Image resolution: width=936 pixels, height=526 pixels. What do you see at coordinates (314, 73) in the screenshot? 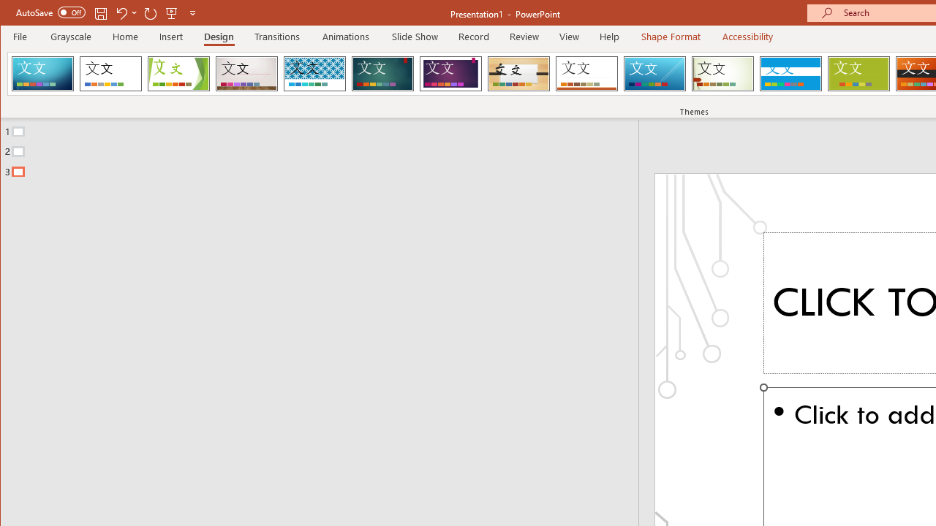
I see `Integral` at bounding box center [314, 73].